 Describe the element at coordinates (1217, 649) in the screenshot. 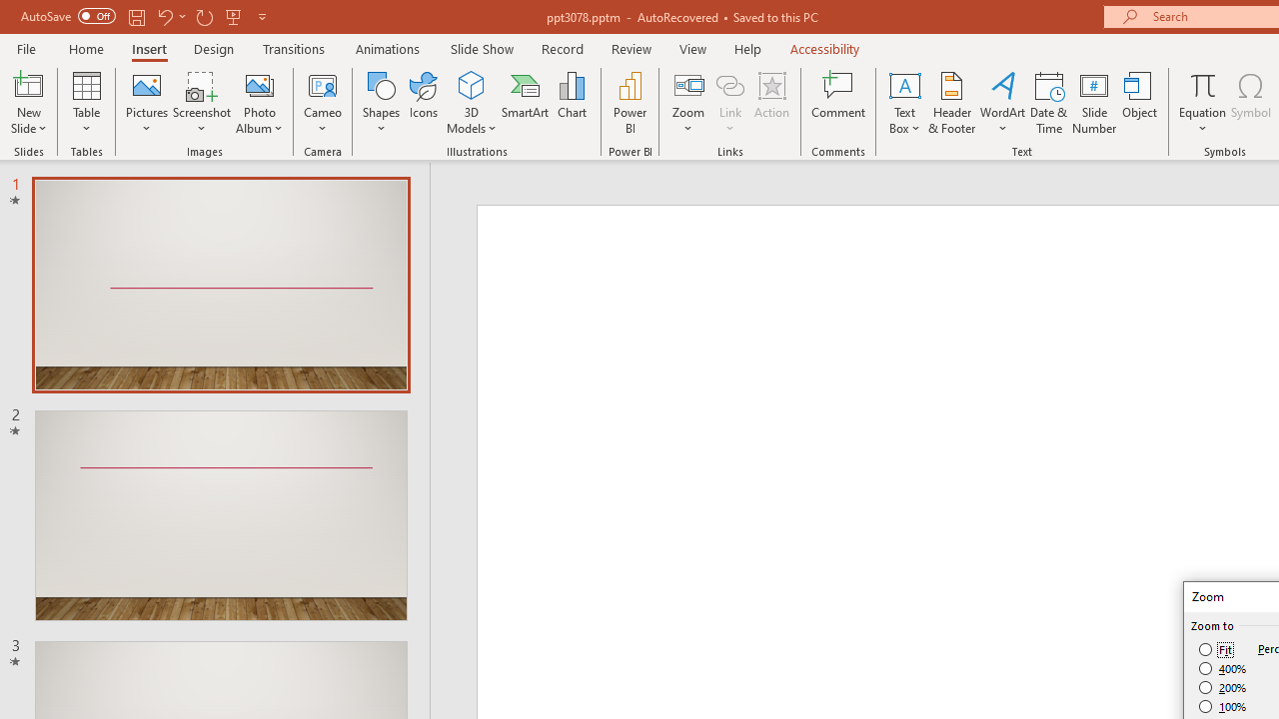

I see `Fit` at that location.